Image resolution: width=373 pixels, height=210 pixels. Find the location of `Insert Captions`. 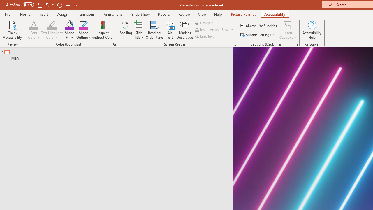

Insert Captions is located at coordinates (288, 30).